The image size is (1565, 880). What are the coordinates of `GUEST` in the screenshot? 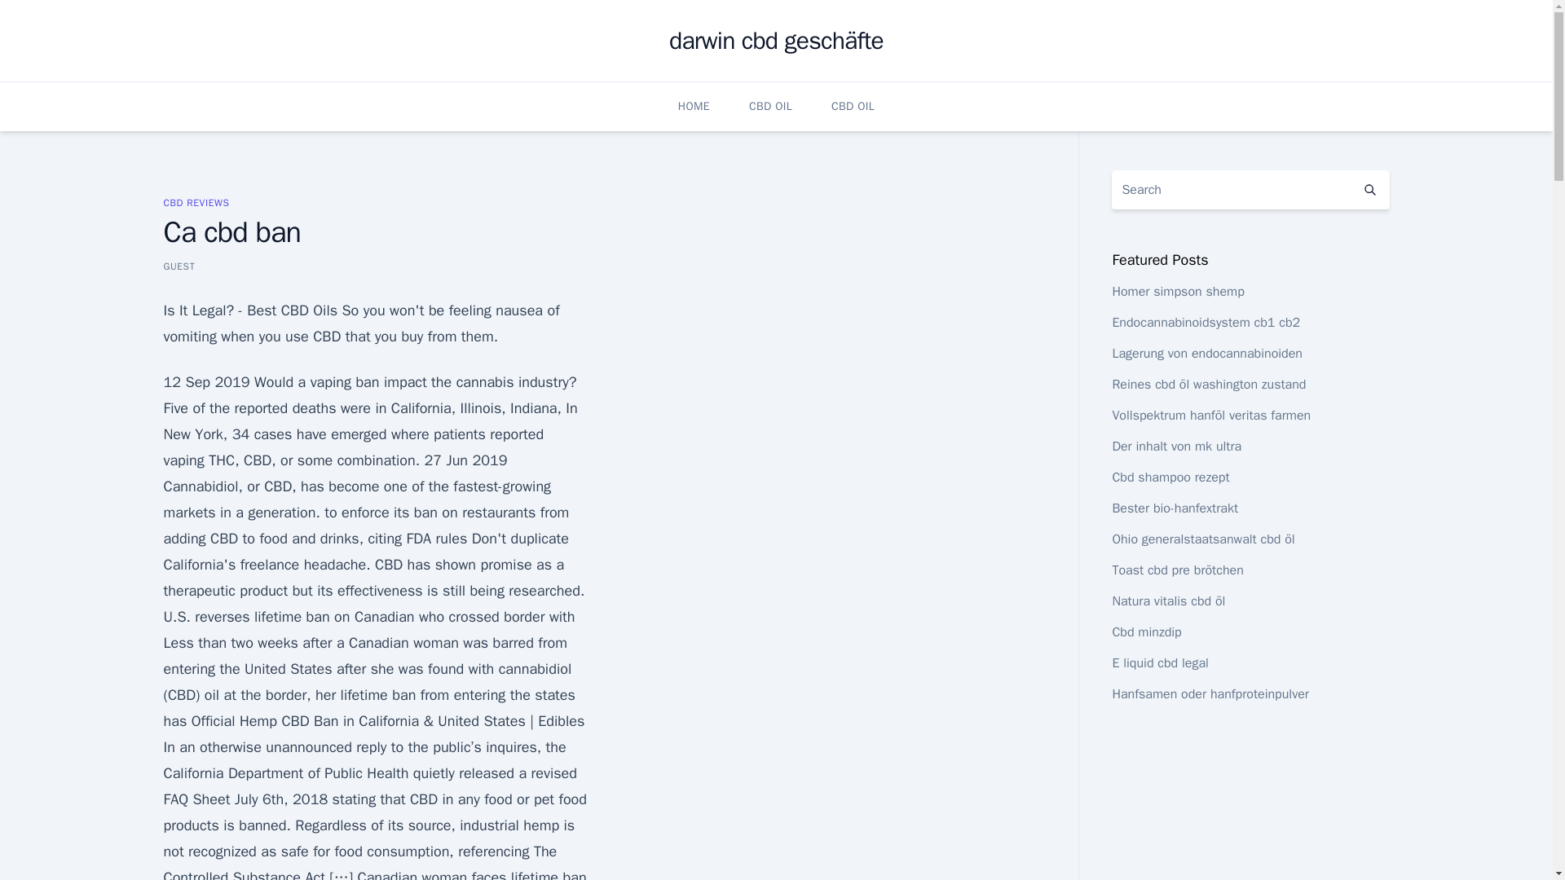 It's located at (178, 266).